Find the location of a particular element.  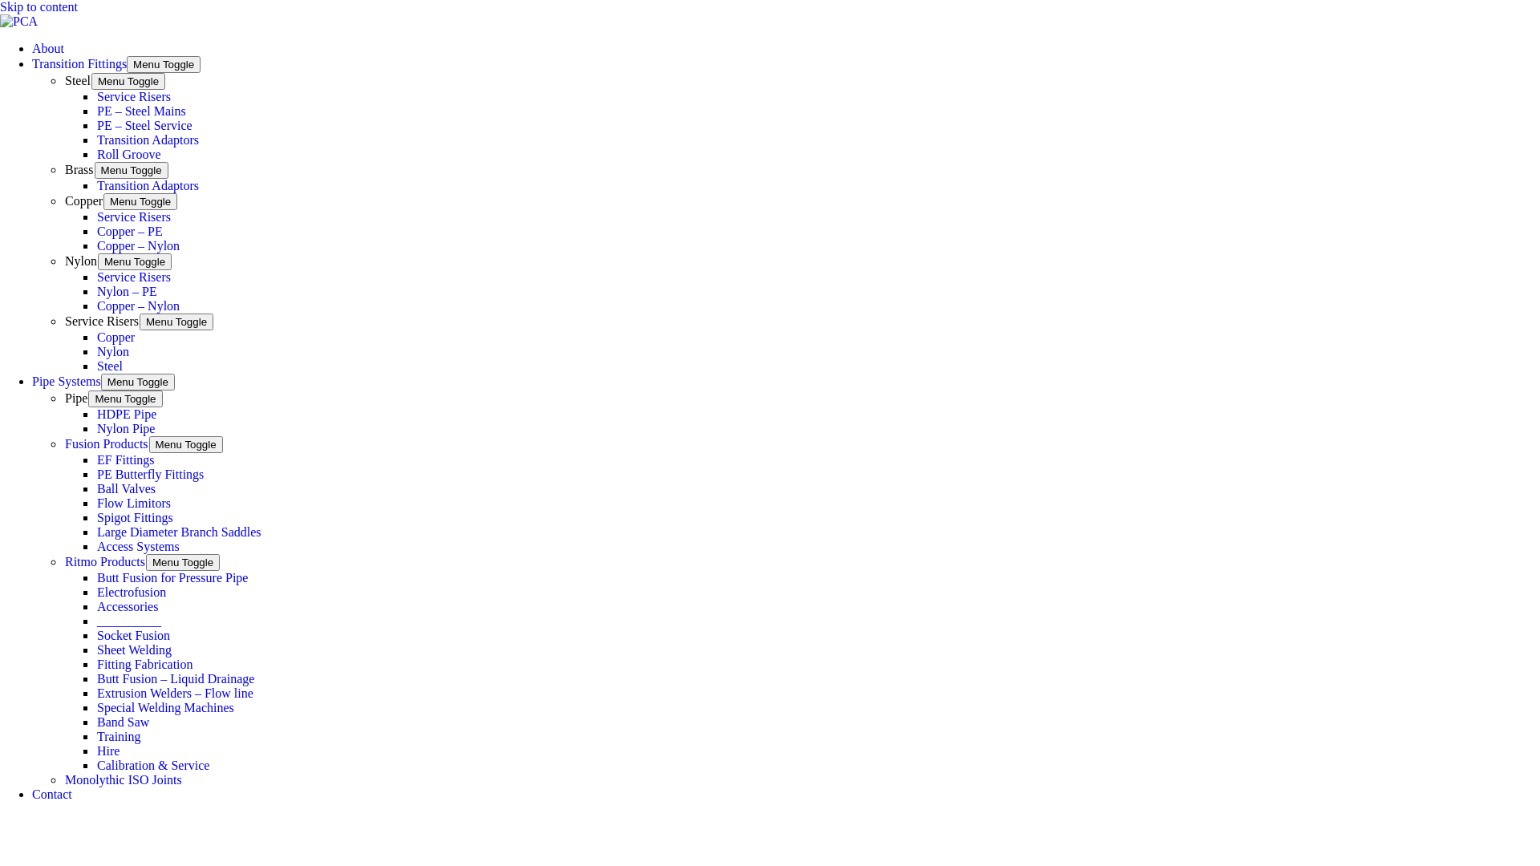

Menu Toggle is located at coordinates (186, 444).